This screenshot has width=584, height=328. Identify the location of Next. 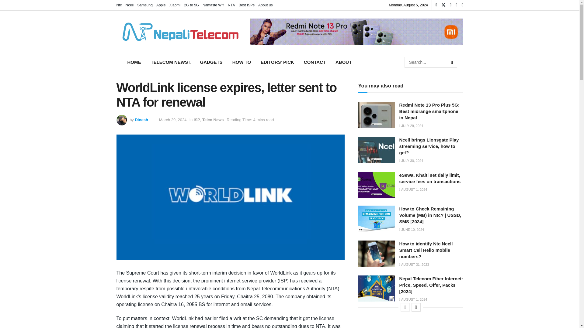
(416, 307).